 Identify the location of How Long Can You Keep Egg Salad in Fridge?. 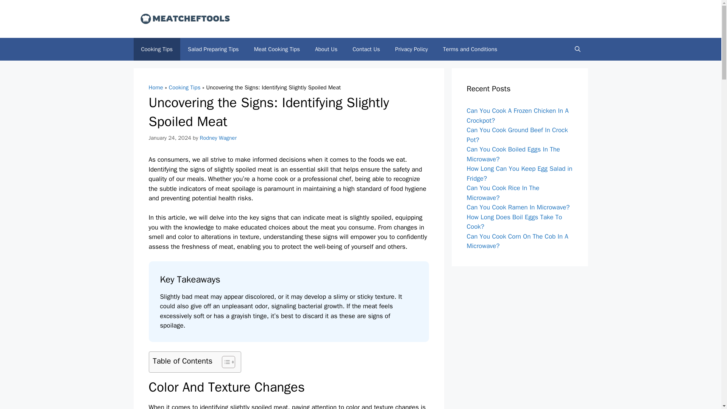
(520, 173).